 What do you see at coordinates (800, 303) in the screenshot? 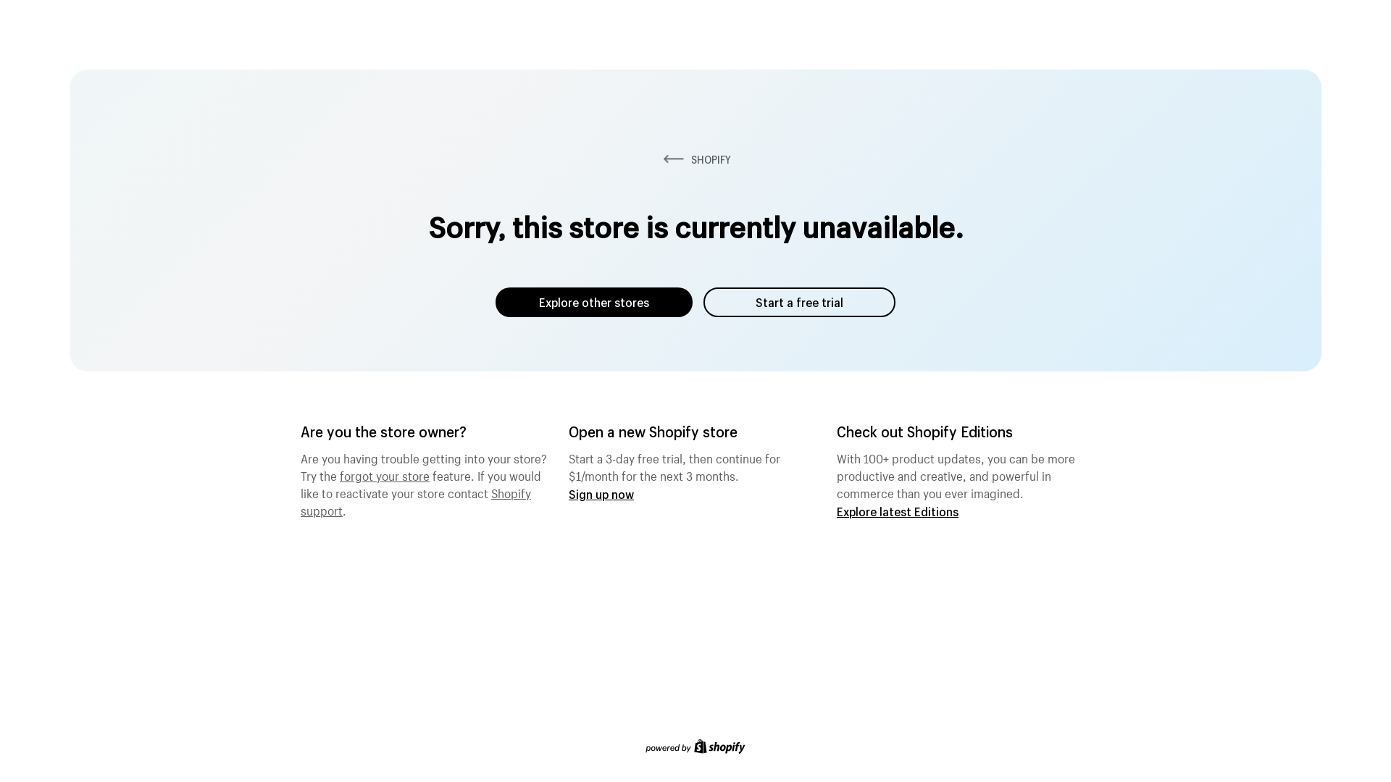
I see `Start a free trial` at bounding box center [800, 303].